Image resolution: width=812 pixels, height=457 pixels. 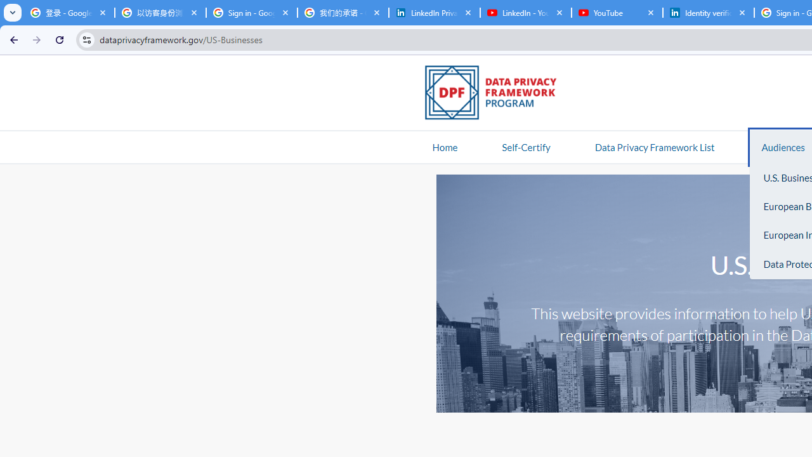 What do you see at coordinates (525, 13) in the screenshot?
I see `LinkedIn - YouTube` at bounding box center [525, 13].